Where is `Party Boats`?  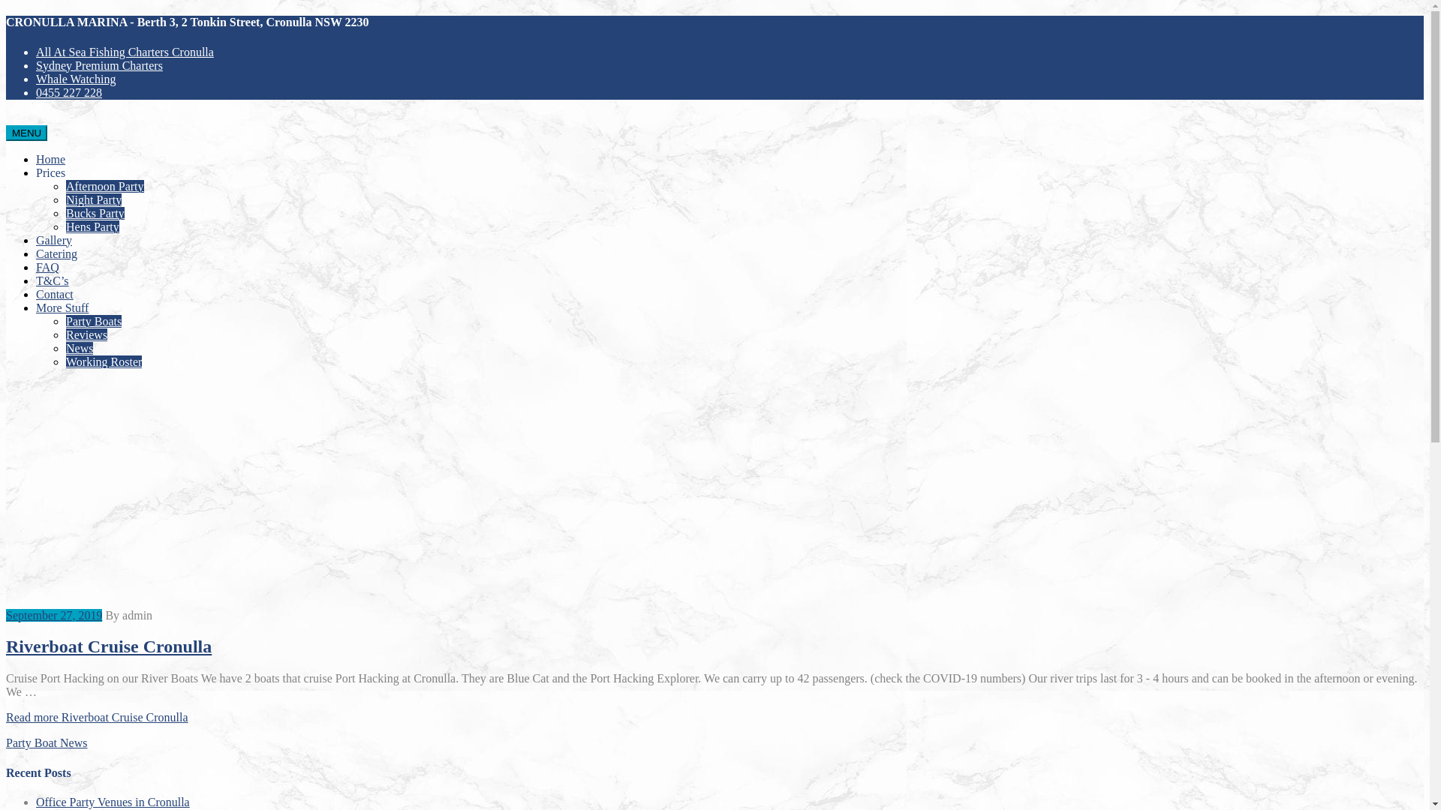 Party Boats is located at coordinates (94, 321).